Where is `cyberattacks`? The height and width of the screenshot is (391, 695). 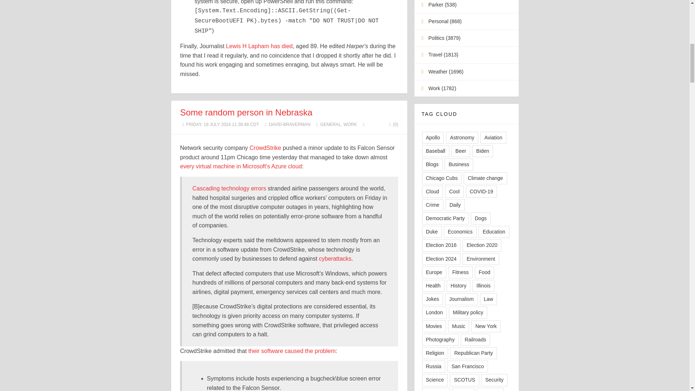
cyberattacks is located at coordinates (335, 258).